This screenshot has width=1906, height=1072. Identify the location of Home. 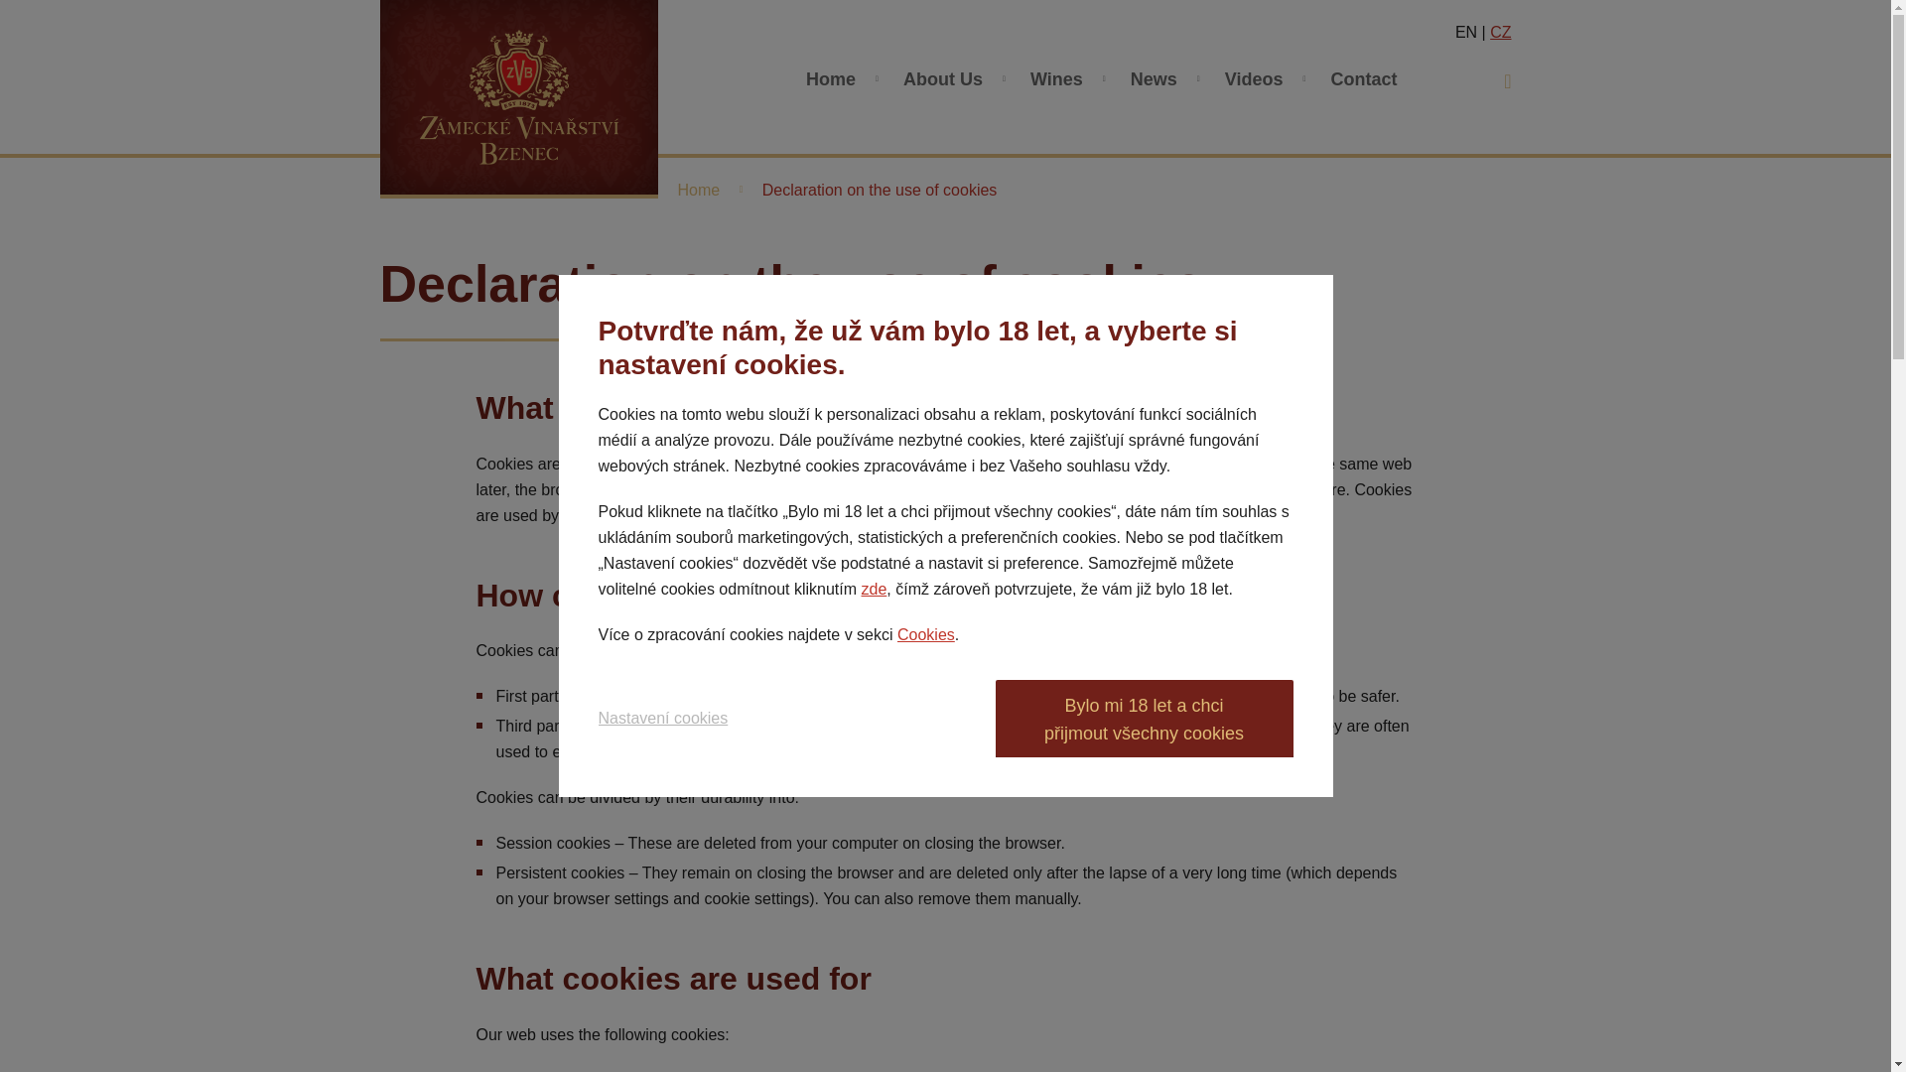
(698, 189).